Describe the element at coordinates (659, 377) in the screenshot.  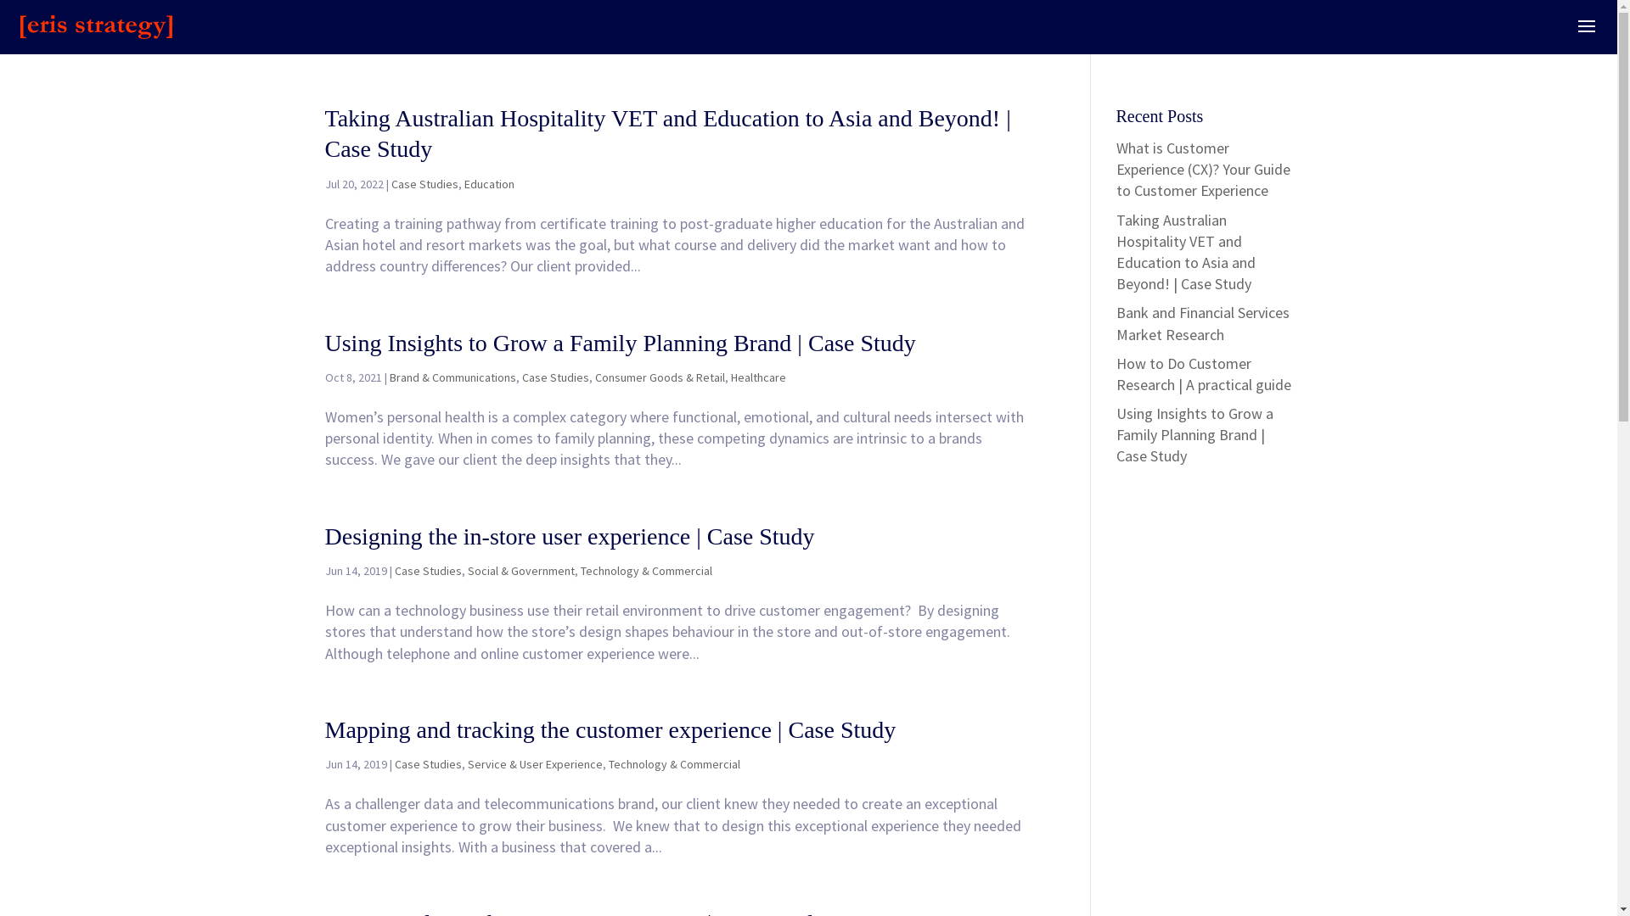
I see `Consumer Goods & Retail` at that location.